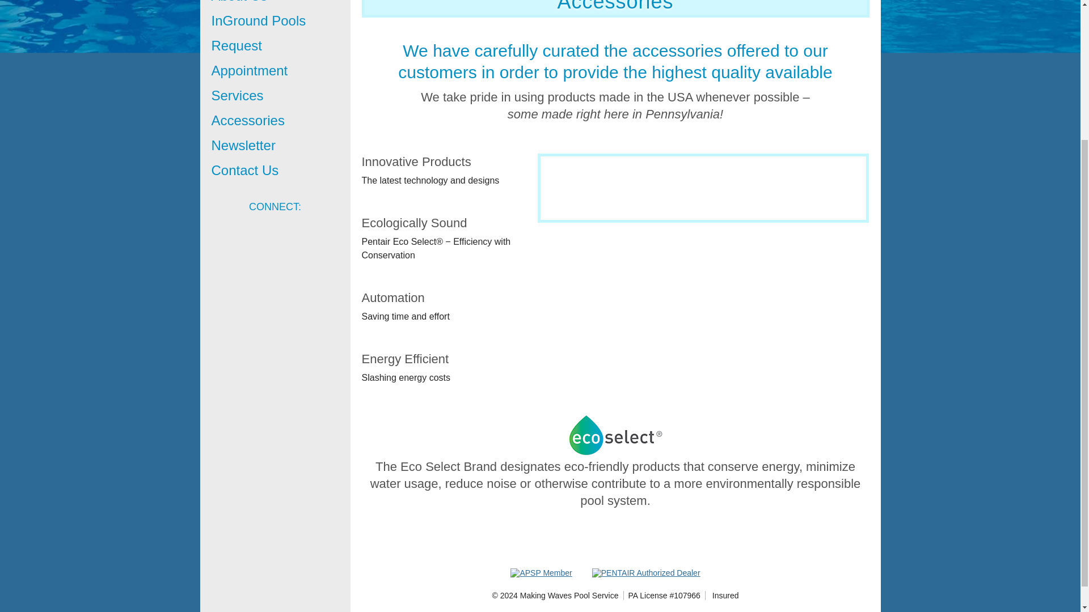  I want to click on Accessories, so click(275, 121).